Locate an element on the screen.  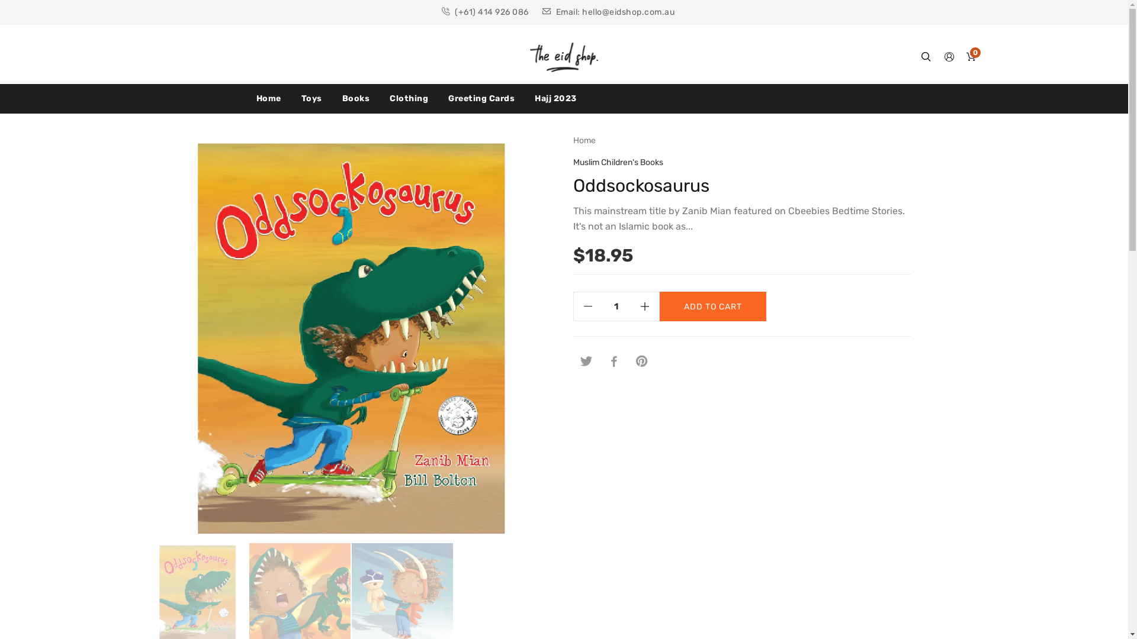
Facebook is located at coordinates (614, 361).